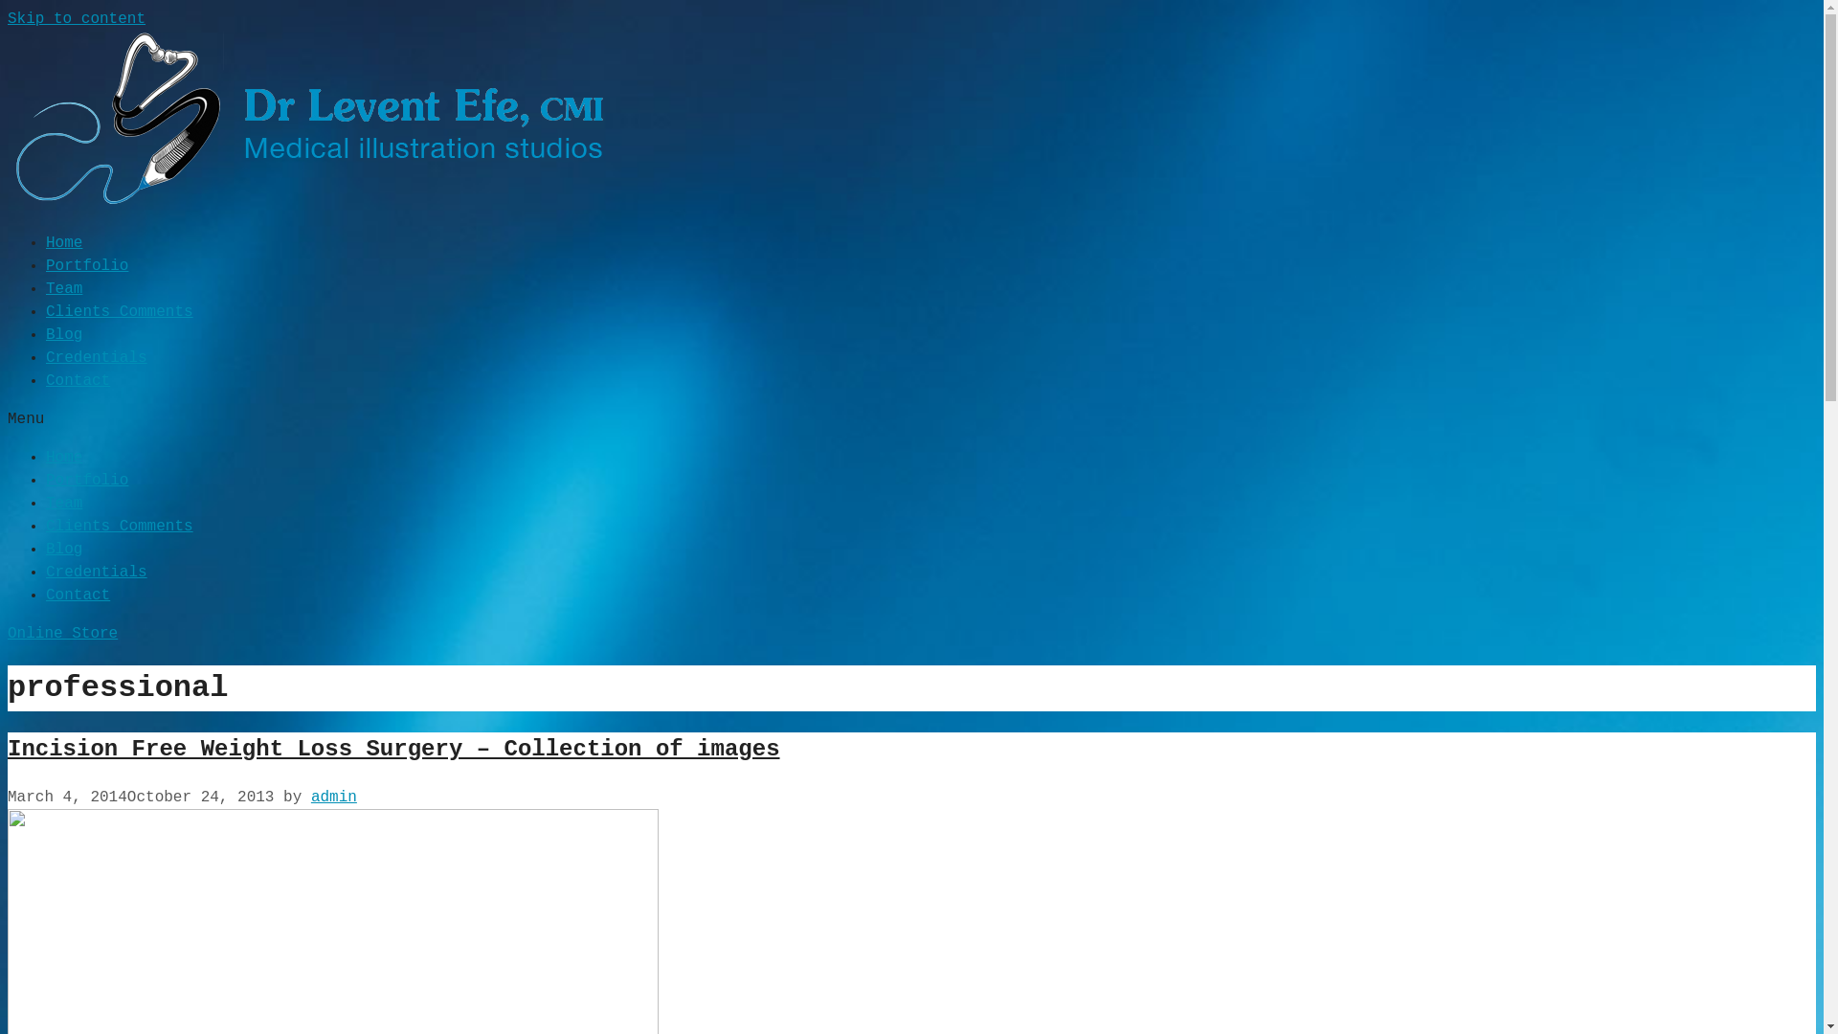  What do you see at coordinates (64, 458) in the screenshot?
I see `Home` at bounding box center [64, 458].